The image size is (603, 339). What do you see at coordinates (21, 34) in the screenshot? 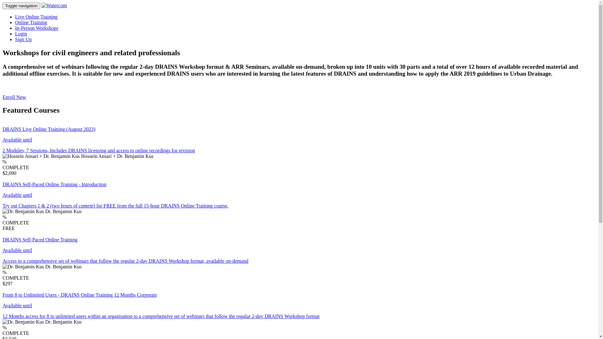
I see `Login` at bounding box center [21, 34].